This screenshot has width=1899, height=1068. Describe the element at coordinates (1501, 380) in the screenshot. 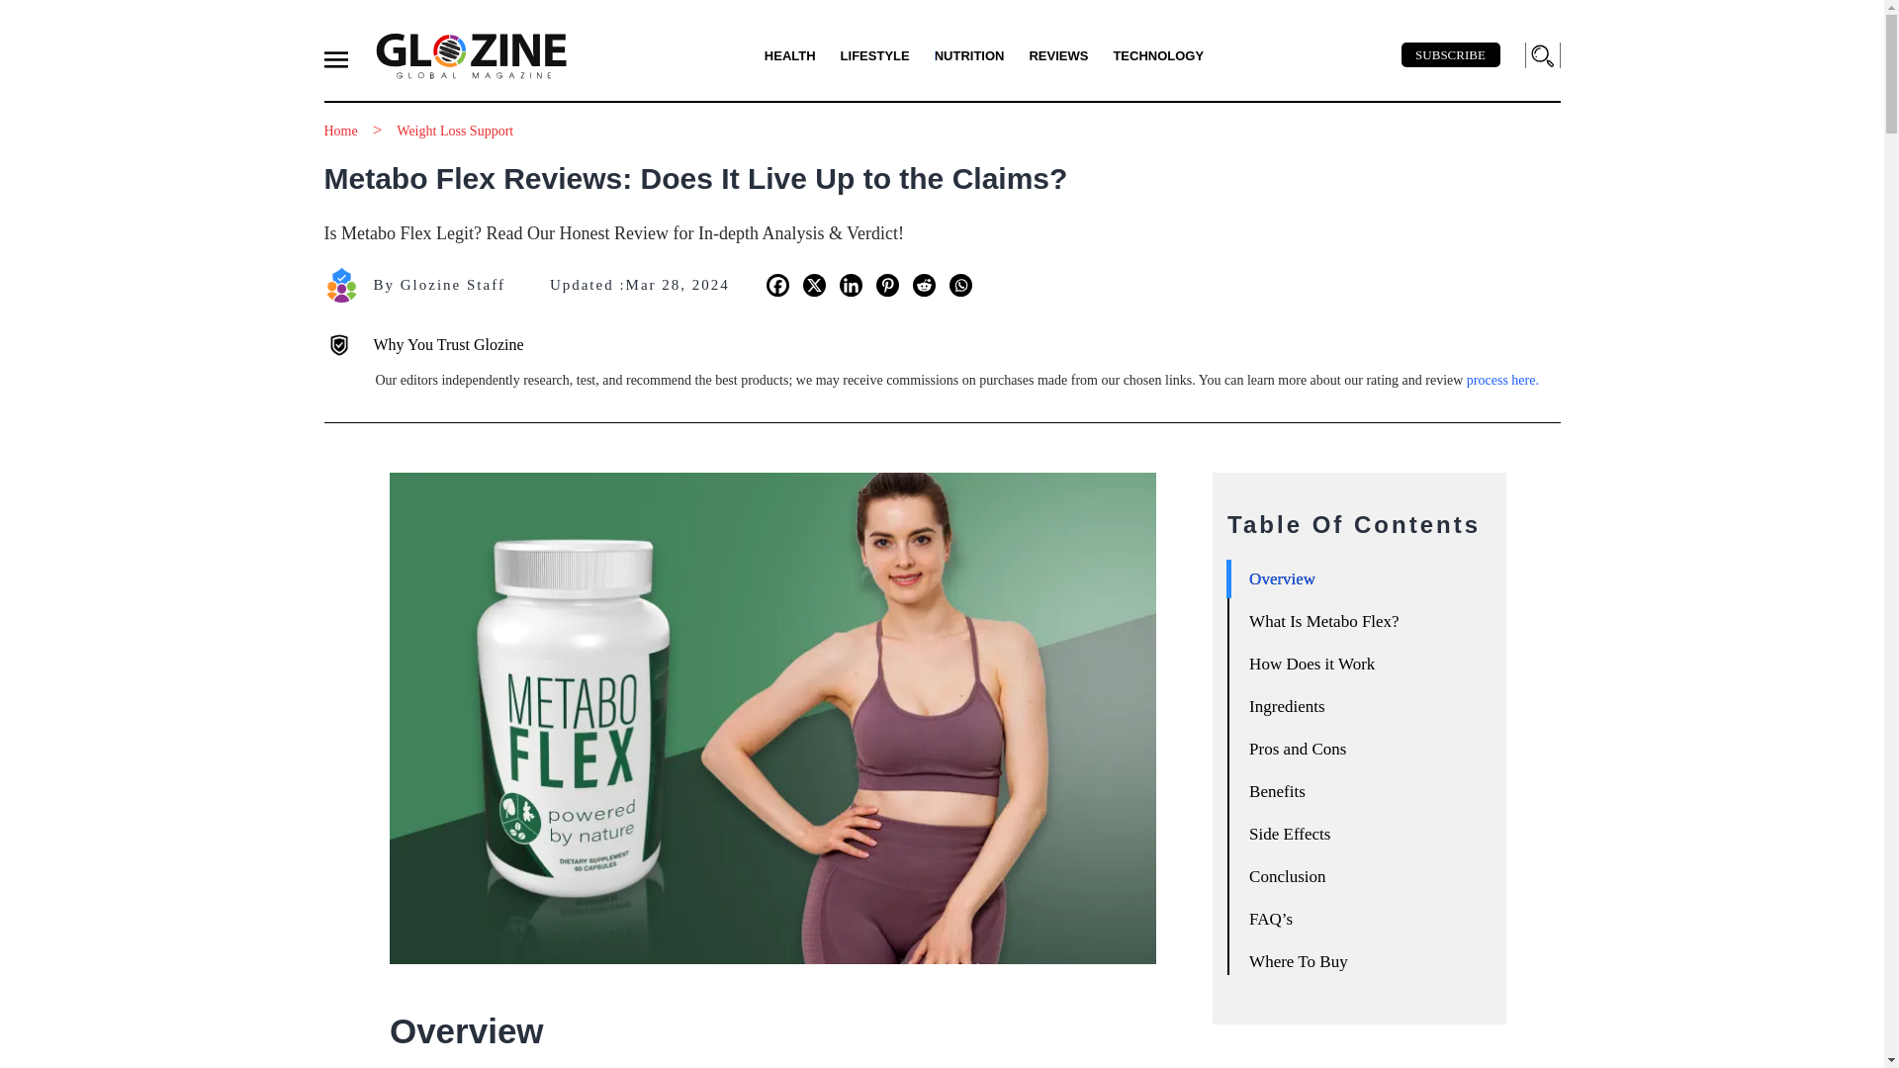

I see `process here.` at that location.